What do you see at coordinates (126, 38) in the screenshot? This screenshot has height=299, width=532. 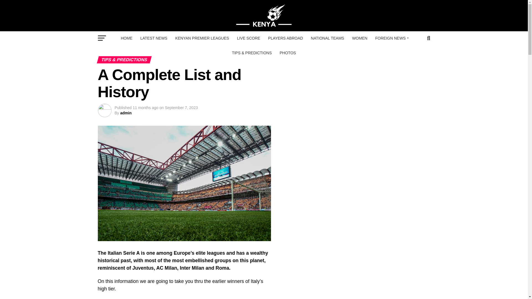 I see `HOME` at bounding box center [126, 38].